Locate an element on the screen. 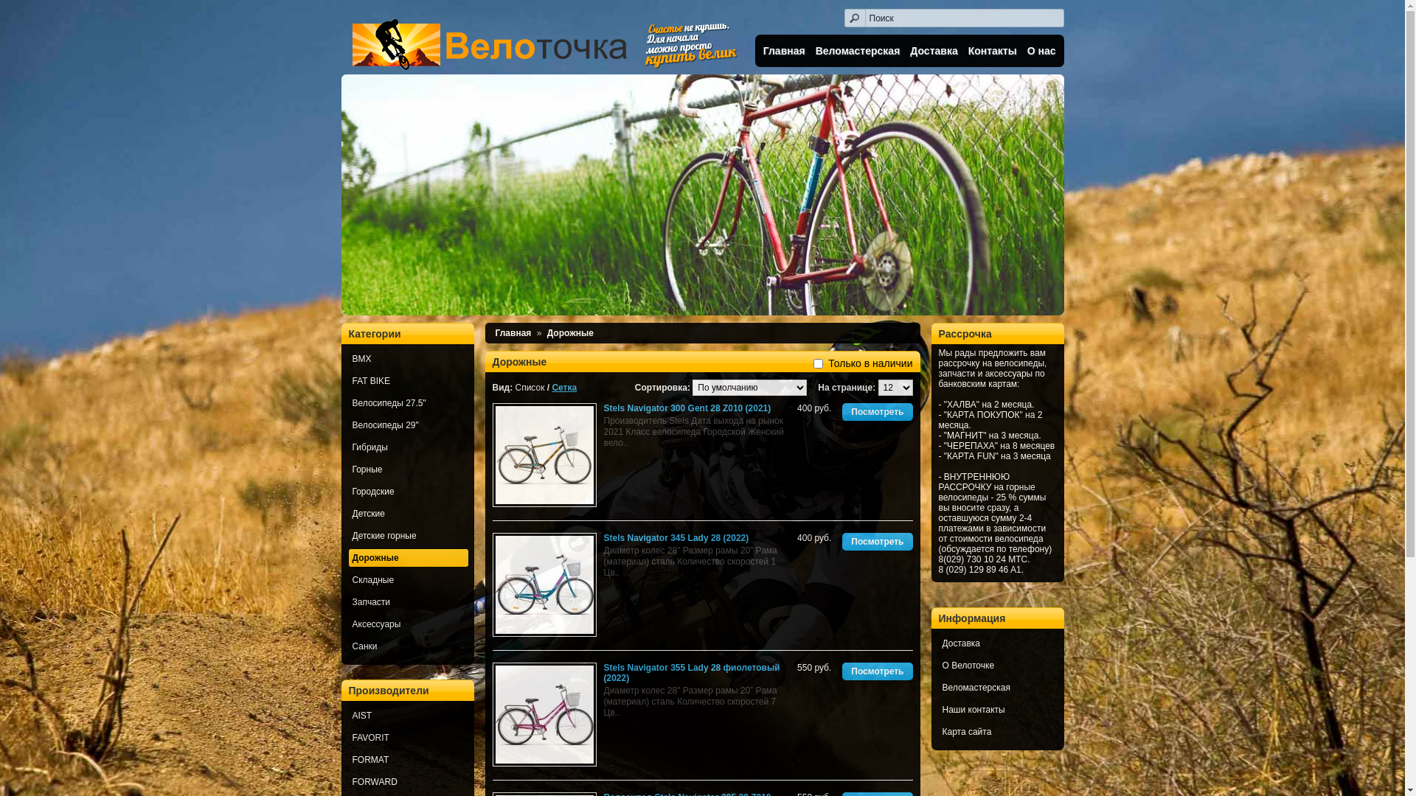 The height and width of the screenshot is (796, 1416). AIST is located at coordinates (408, 716).